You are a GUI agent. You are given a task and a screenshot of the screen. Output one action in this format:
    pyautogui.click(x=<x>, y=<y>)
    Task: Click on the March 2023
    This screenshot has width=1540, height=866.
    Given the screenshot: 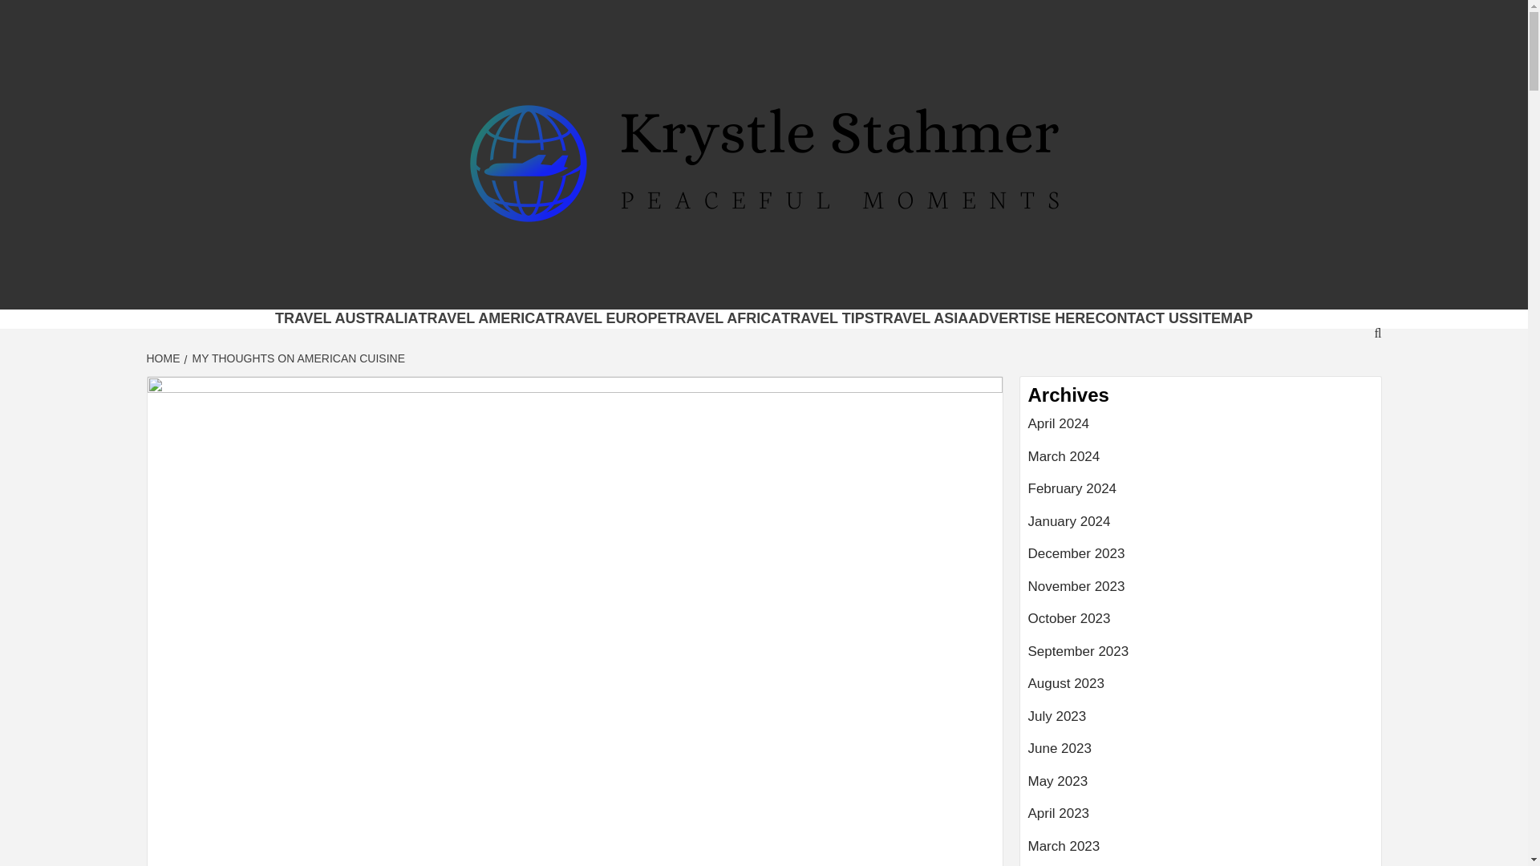 What is the action you would take?
    pyautogui.click(x=1201, y=852)
    